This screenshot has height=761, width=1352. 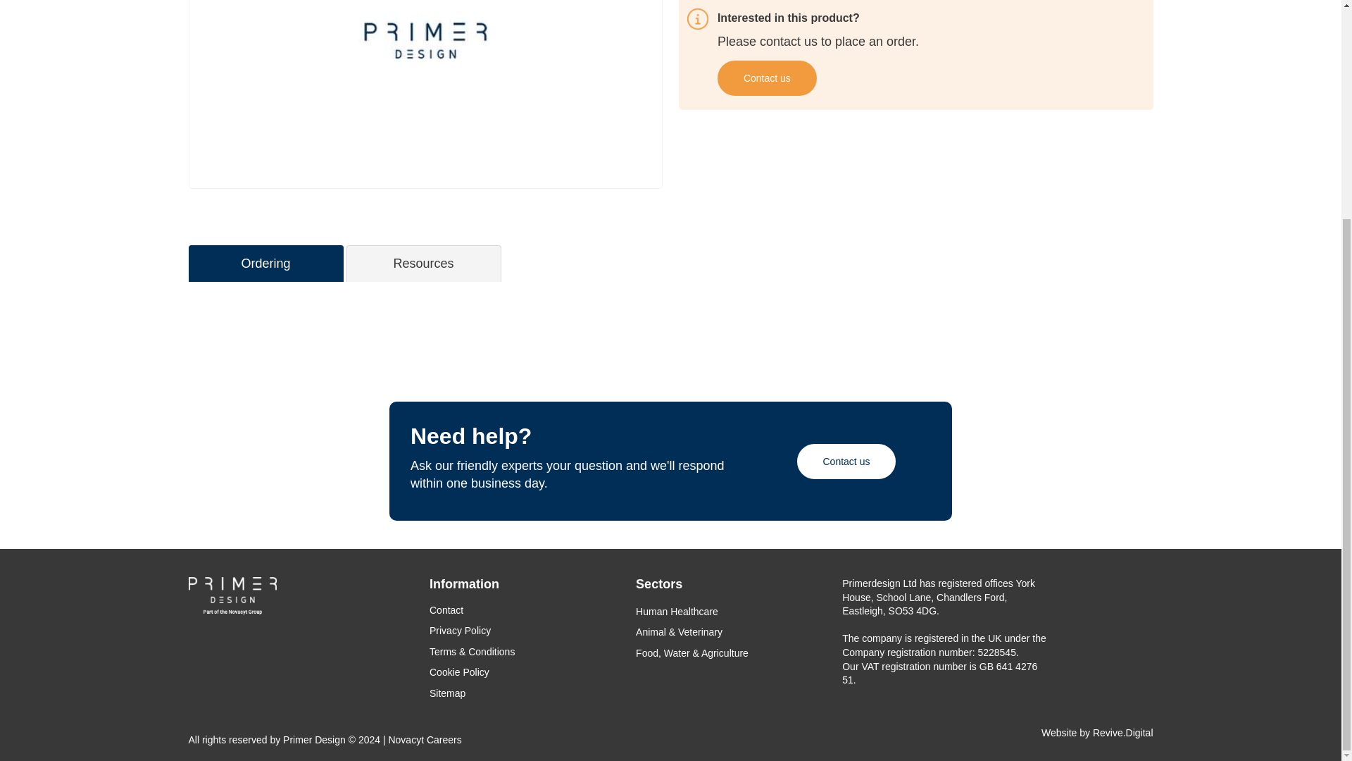 What do you see at coordinates (846, 461) in the screenshot?
I see `Contact us` at bounding box center [846, 461].